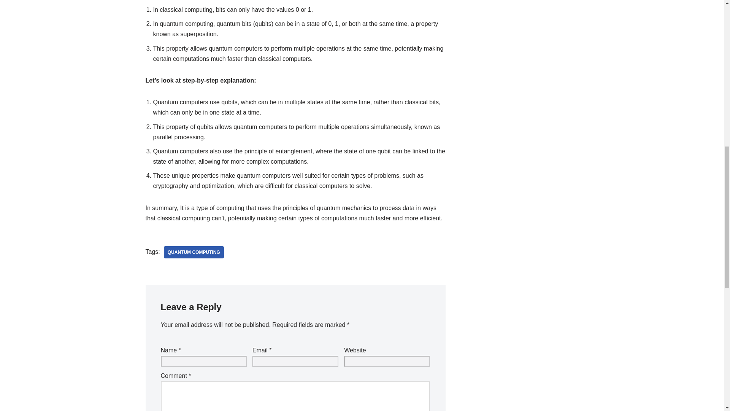 The width and height of the screenshot is (730, 411). Describe the element at coordinates (194, 252) in the screenshot. I see `Quantum Computing` at that location.